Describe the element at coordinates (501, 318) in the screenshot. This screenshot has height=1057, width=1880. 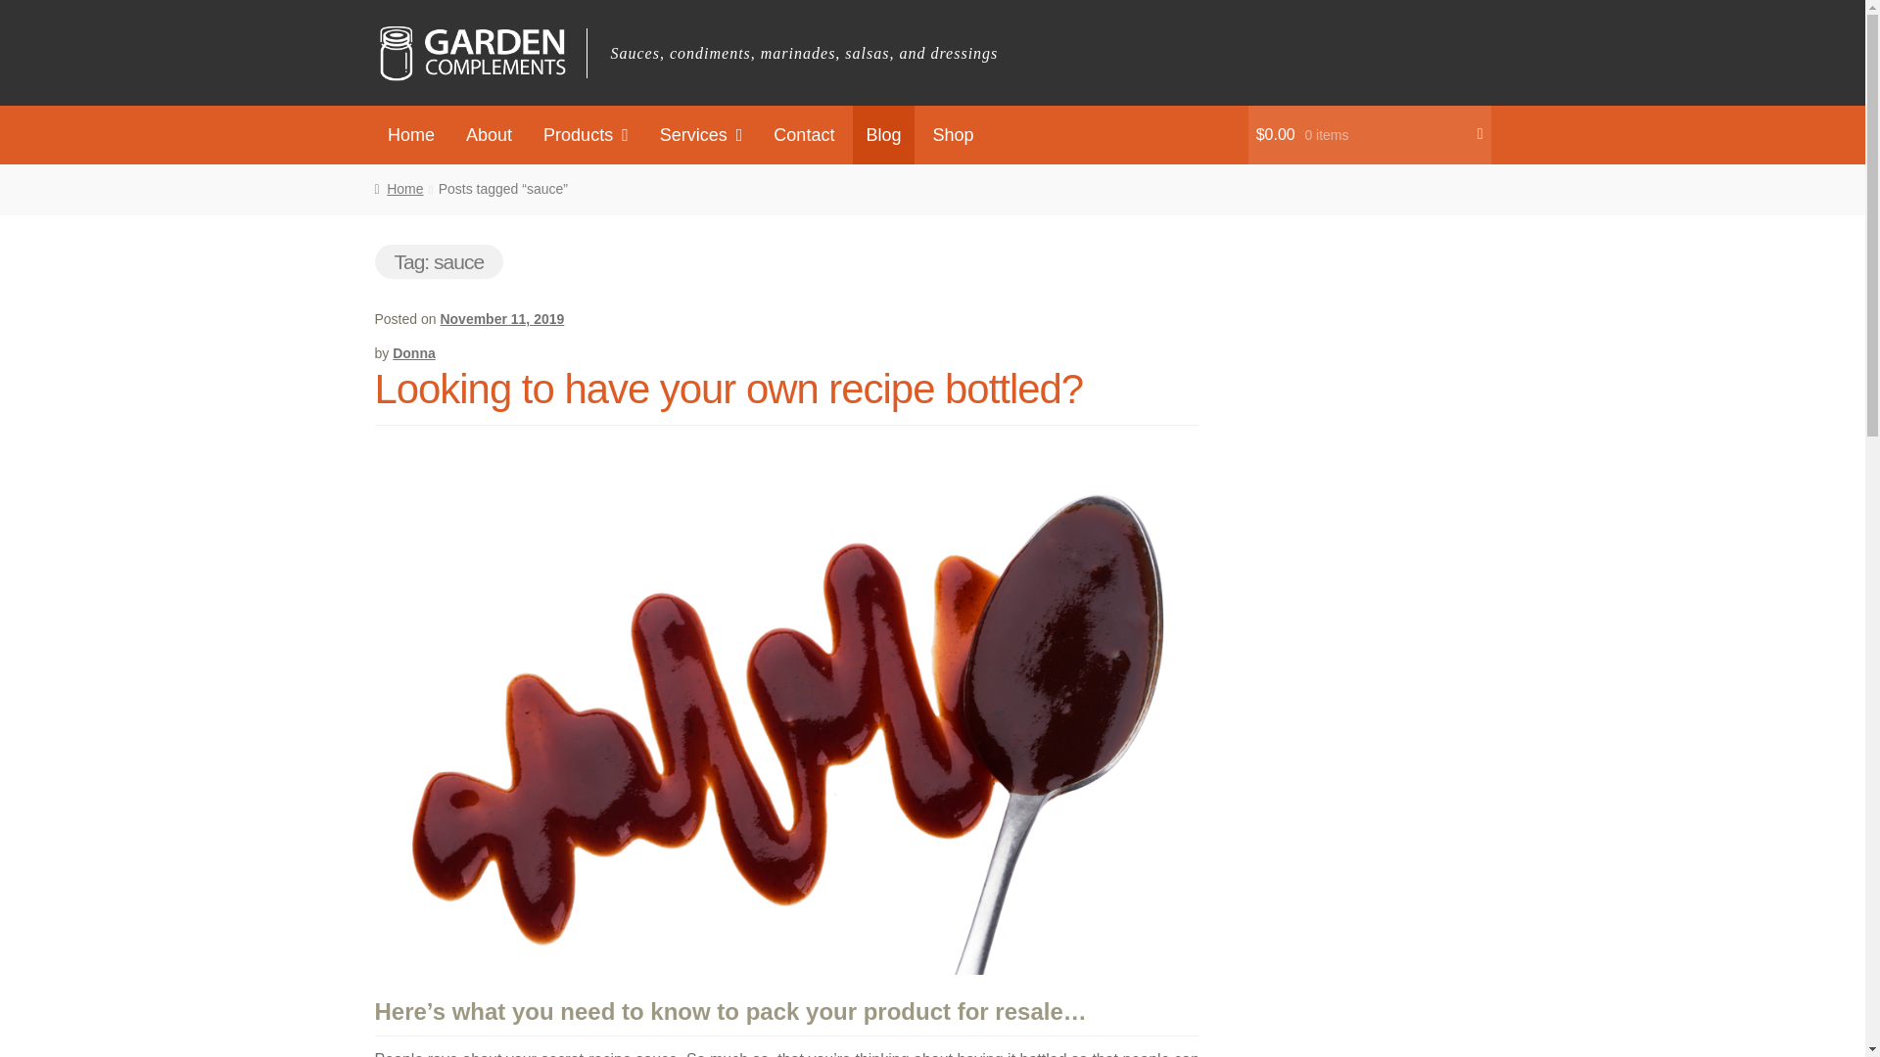
I see `November 11, 2019` at that location.